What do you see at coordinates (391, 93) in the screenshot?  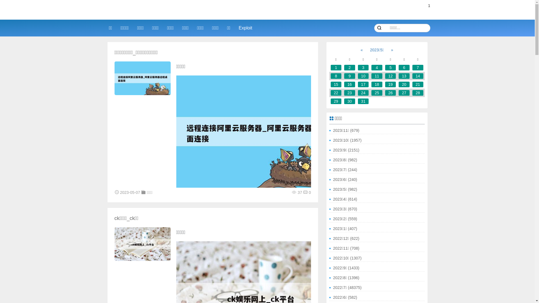 I see `26` at bounding box center [391, 93].